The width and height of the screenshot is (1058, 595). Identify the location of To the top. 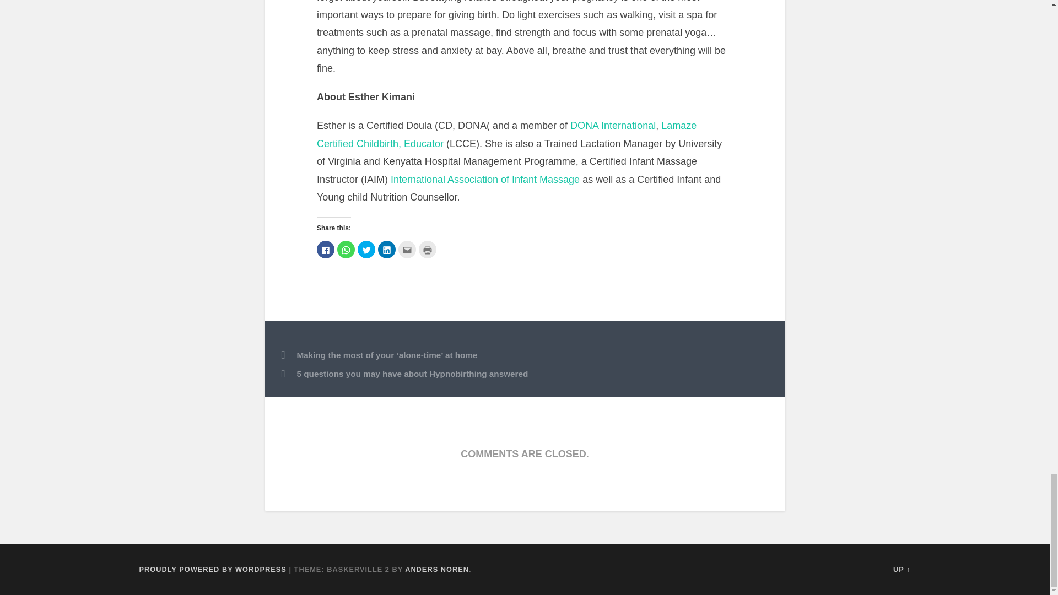
(902, 570).